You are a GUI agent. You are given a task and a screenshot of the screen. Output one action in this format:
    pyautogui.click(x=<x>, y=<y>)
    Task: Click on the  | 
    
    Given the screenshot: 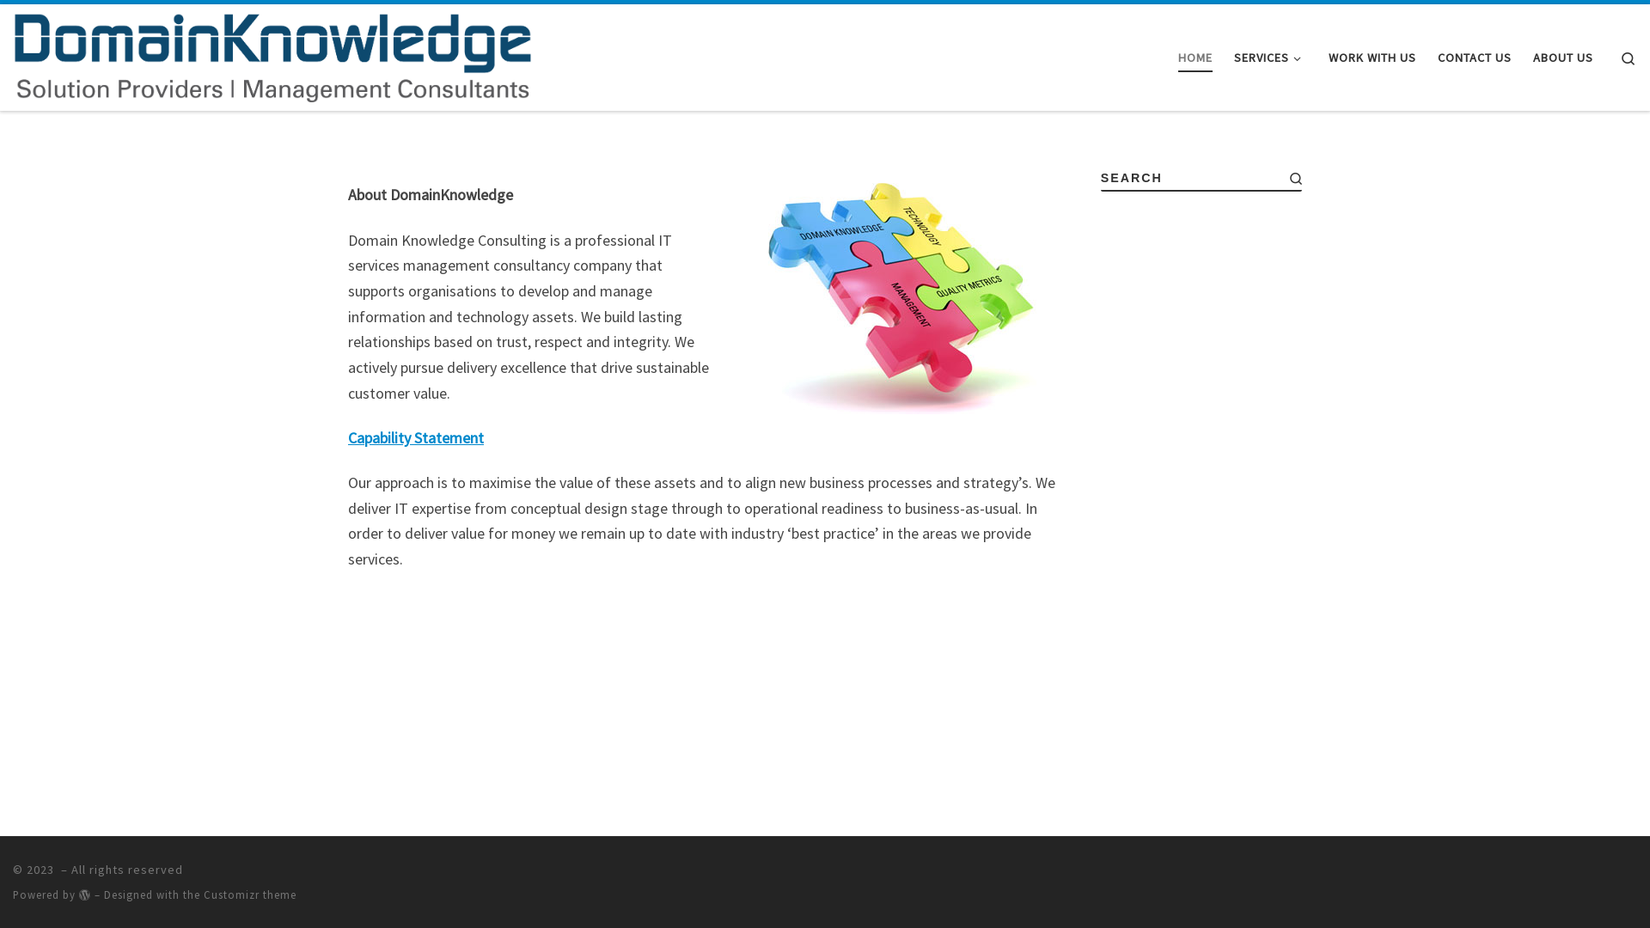 What is the action you would take?
    pyautogui.click(x=272, y=55)
    